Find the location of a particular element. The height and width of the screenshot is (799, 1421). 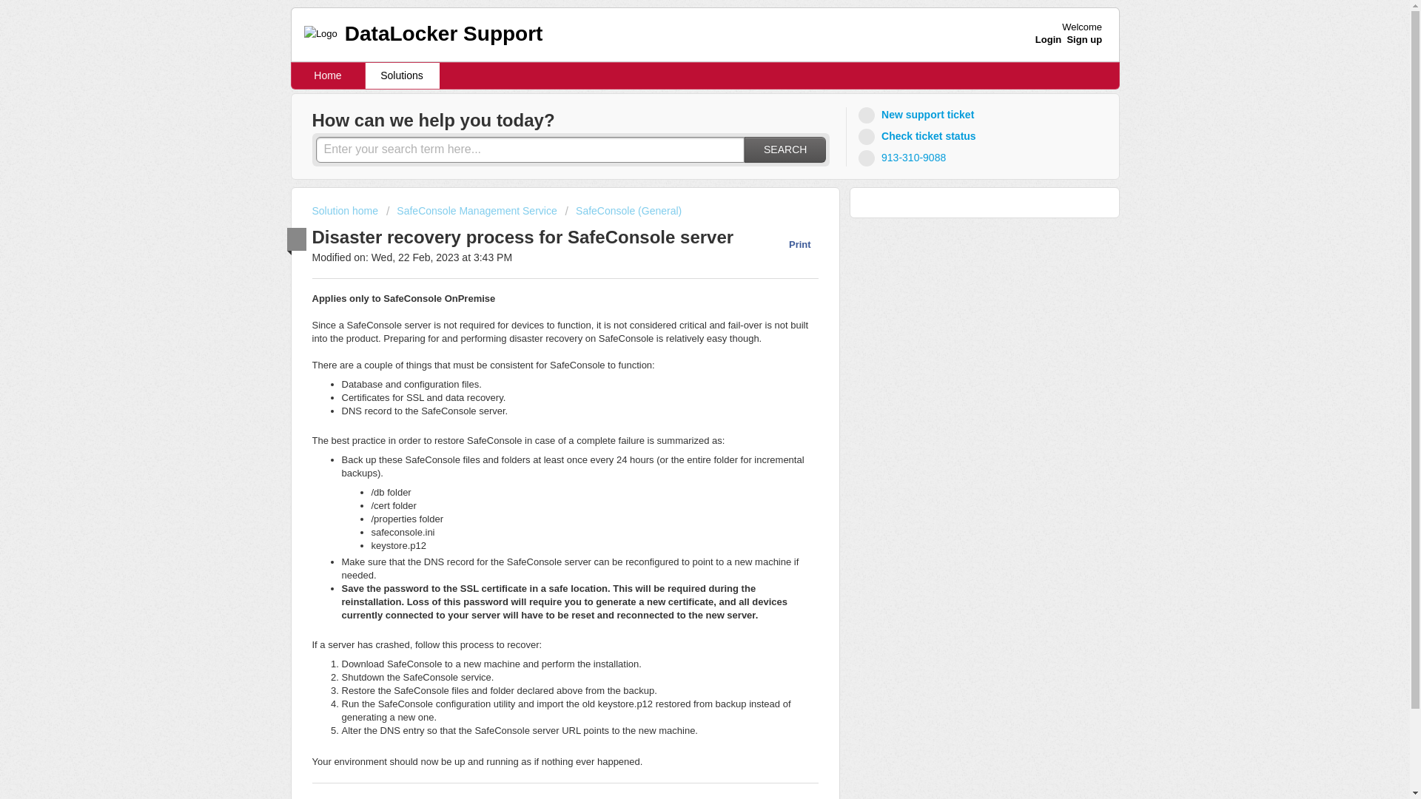

Check ticket status is located at coordinates (919, 136).